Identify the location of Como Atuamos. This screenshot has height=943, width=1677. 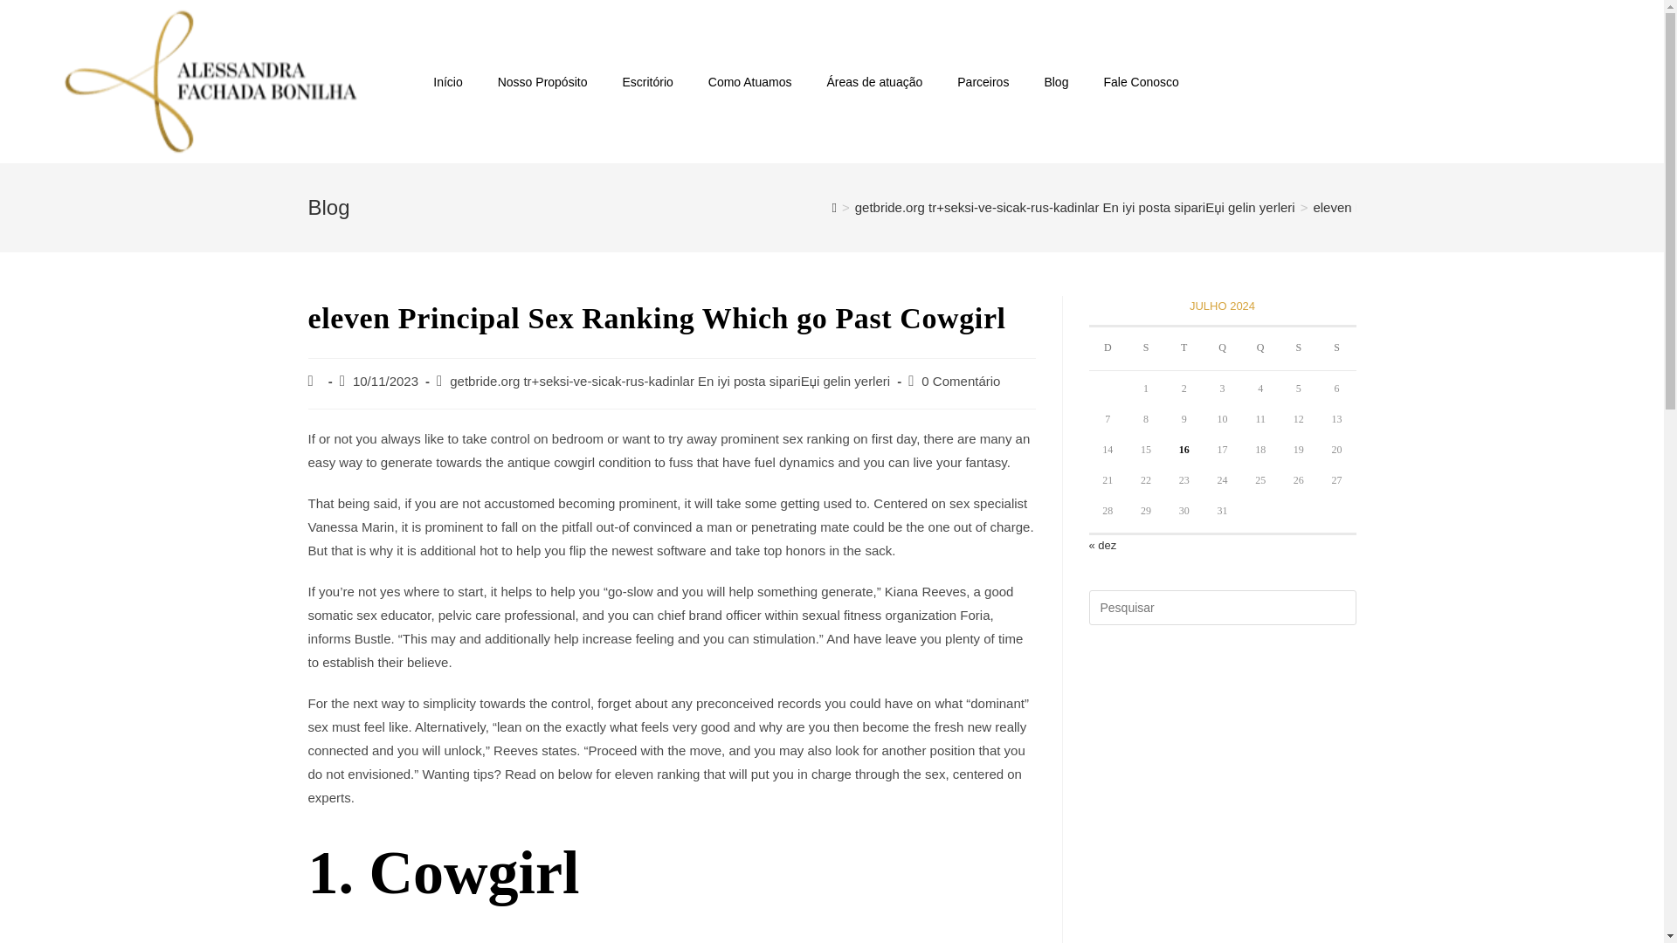
(750, 82).